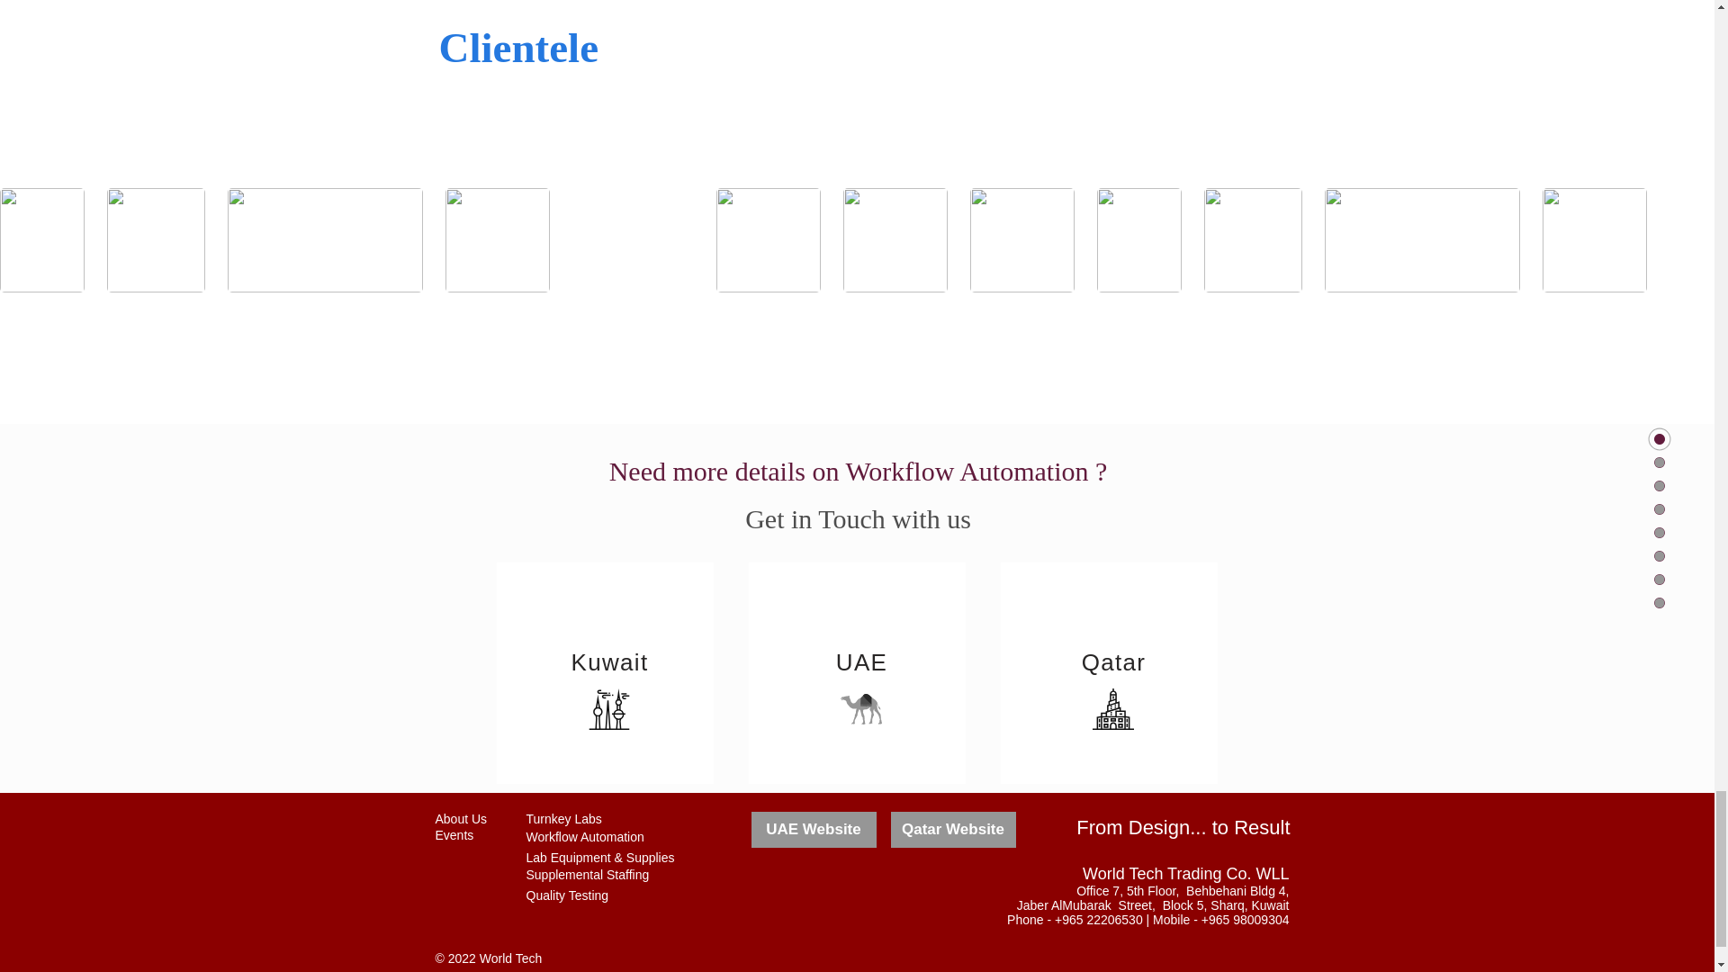 Image resolution: width=1728 pixels, height=972 pixels. What do you see at coordinates (953, 829) in the screenshot?
I see `Qatar Website` at bounding box center [953, 829].